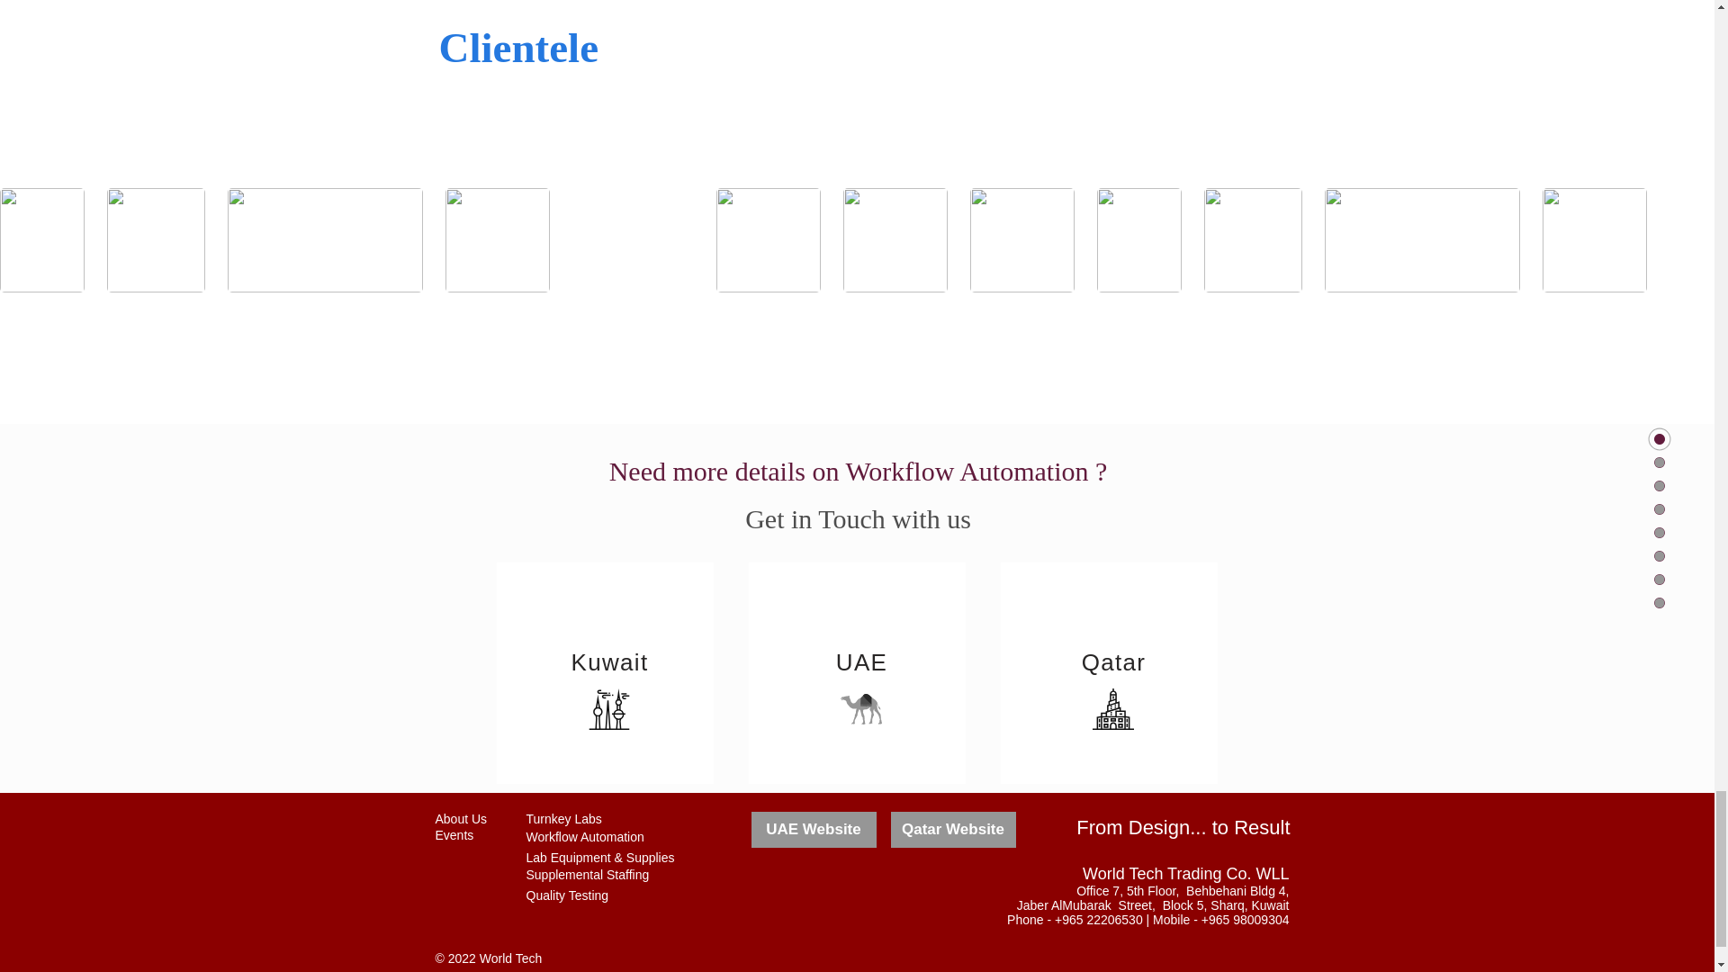 Image resolution: width=1728 pixels, height=972 pixels. What do you see at coordinates (953, 829) in the screenshot?
I see `Qatar Website` at bounding box center [953, 829].